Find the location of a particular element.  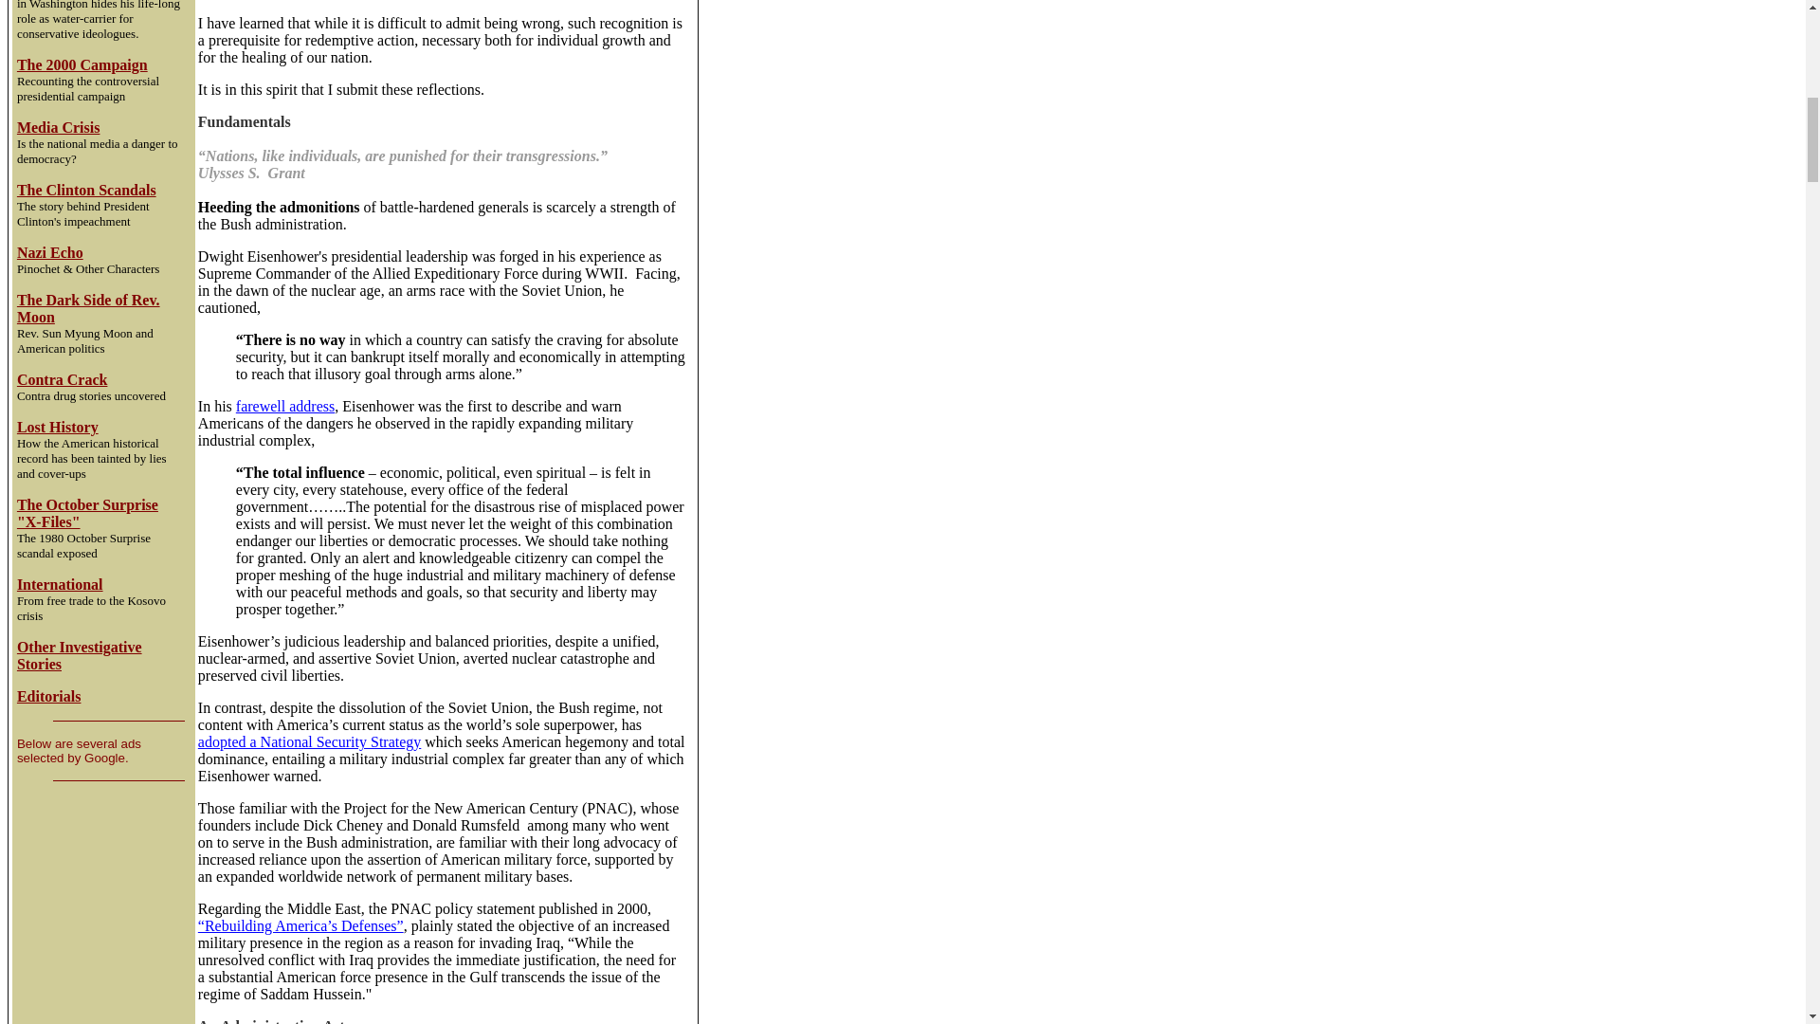

The 2000 Campaign is located at coordinates (82, 64).